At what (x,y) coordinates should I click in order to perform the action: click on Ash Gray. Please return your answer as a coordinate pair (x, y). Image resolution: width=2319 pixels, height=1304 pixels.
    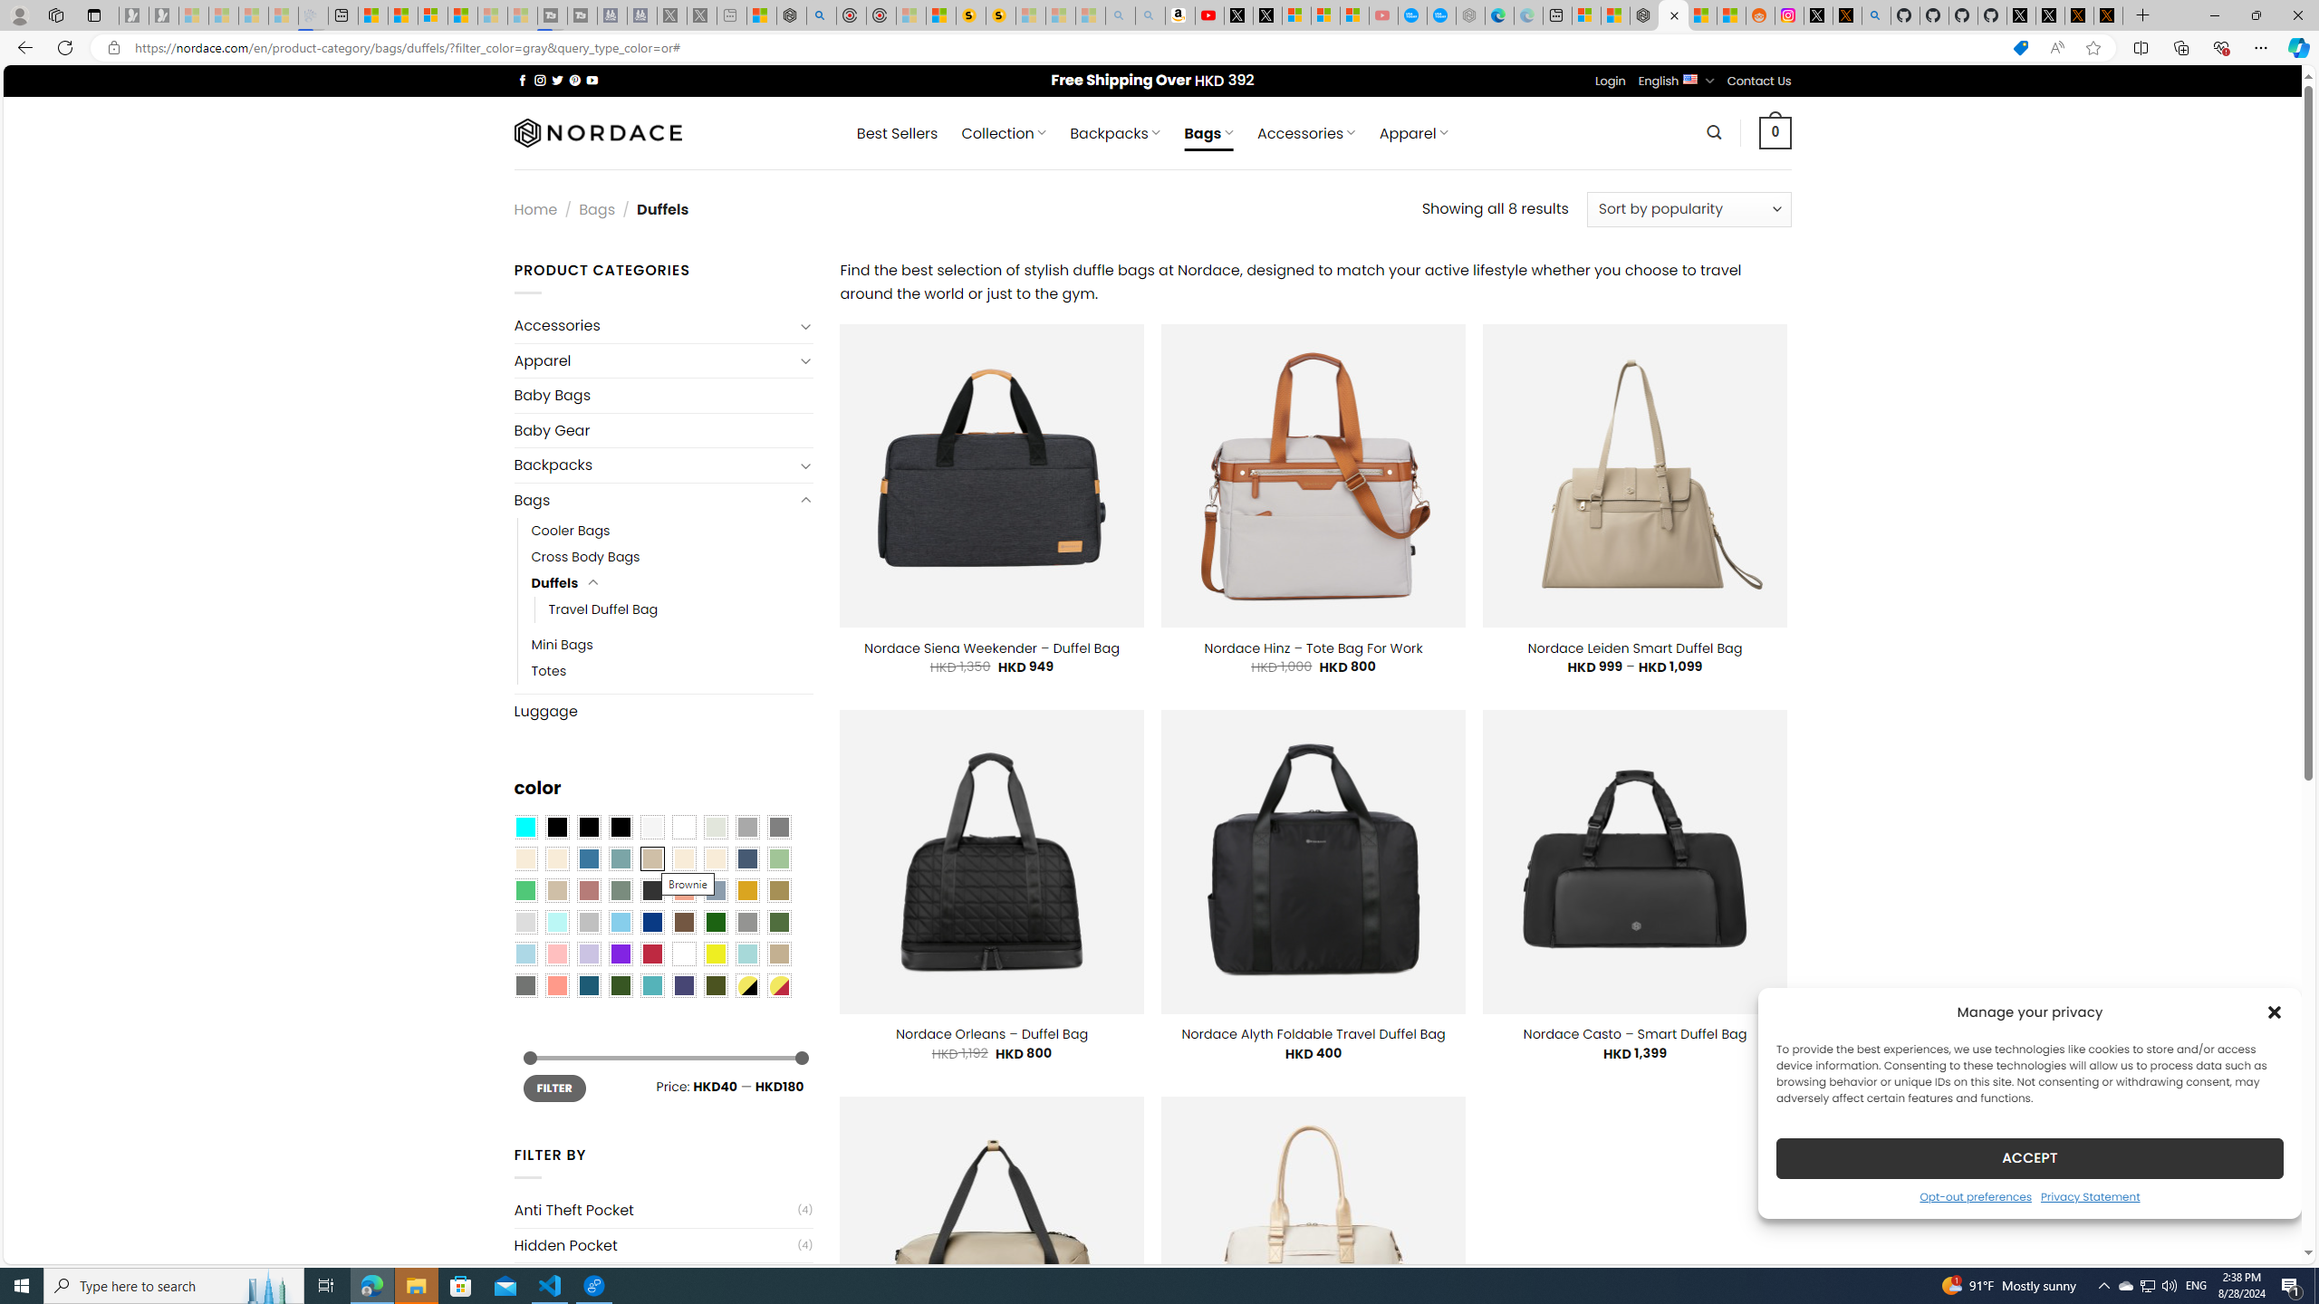
    Looking at the image, I should click on (716, 828).